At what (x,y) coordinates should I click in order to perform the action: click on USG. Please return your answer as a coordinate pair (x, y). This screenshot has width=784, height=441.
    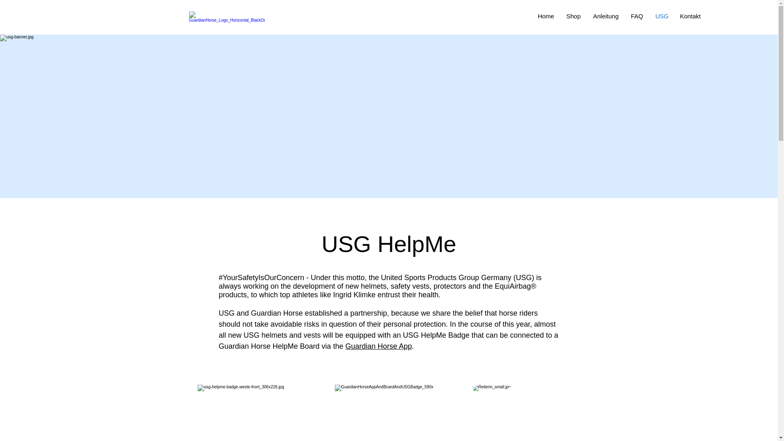
    Looking at the image, I should click on (661, 16).